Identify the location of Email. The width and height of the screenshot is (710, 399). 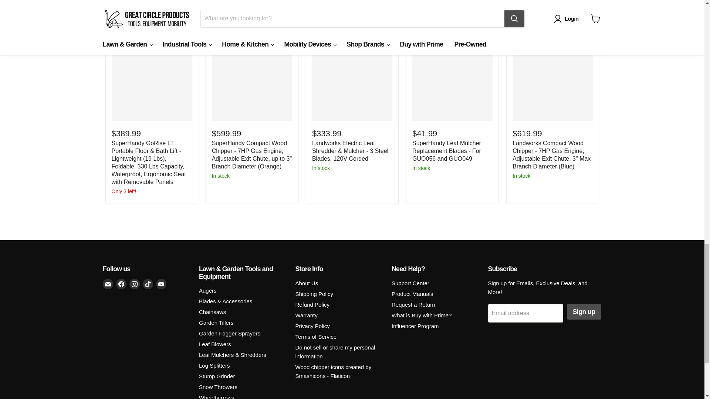
(108, 284).